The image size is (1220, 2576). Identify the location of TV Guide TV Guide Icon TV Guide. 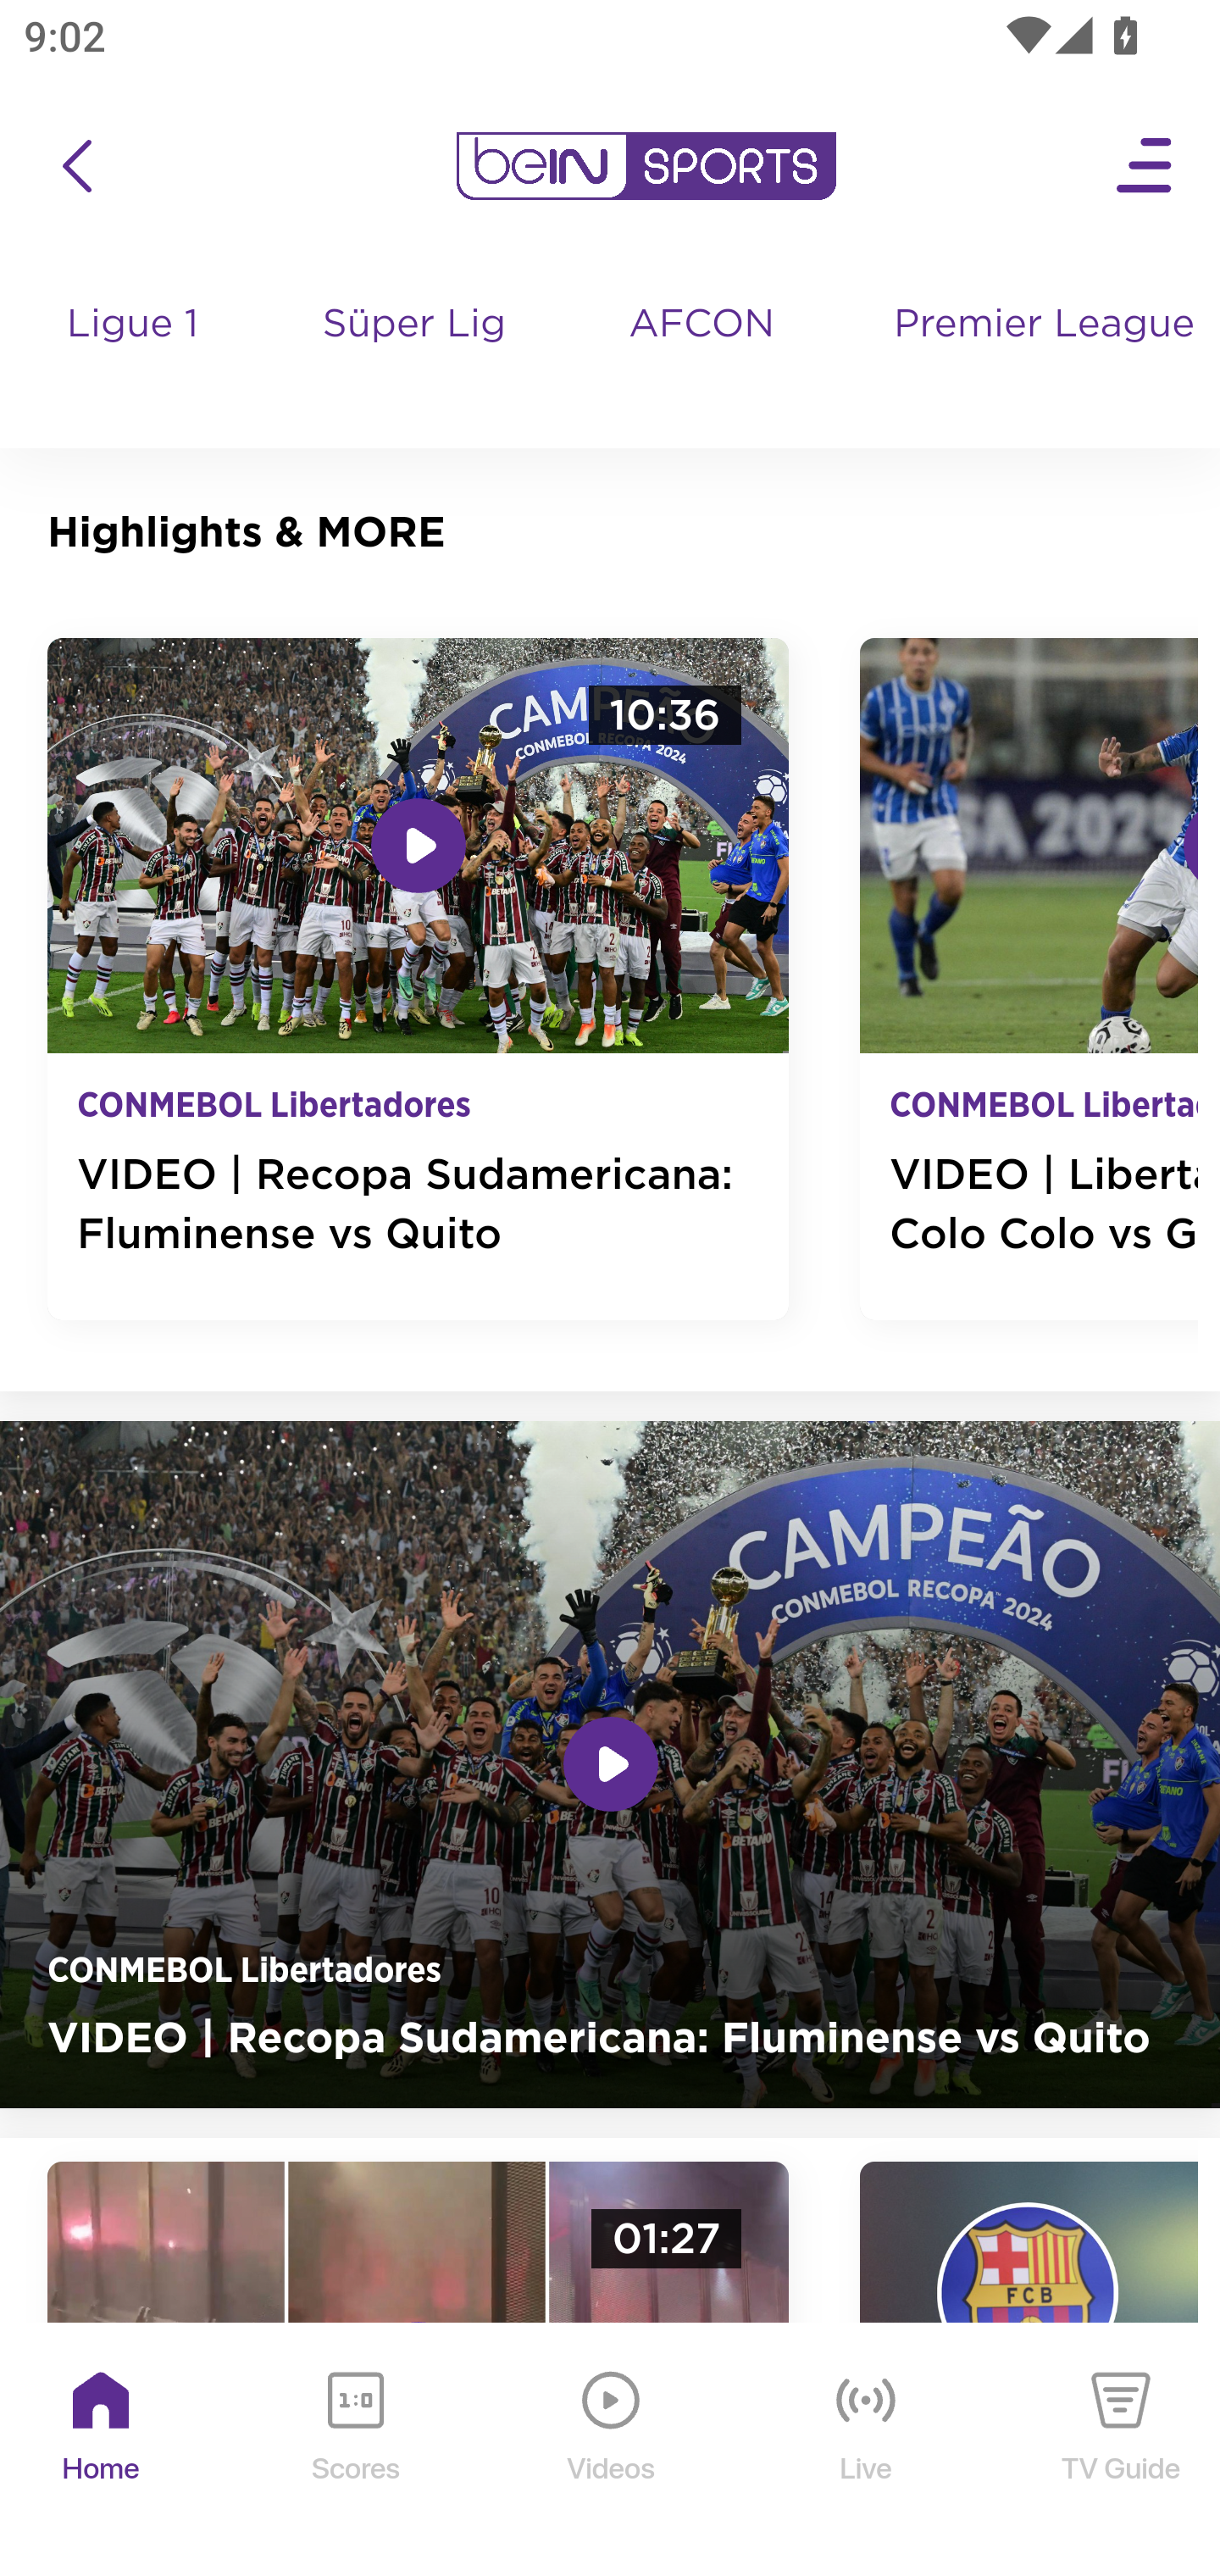
(1122, 2451).